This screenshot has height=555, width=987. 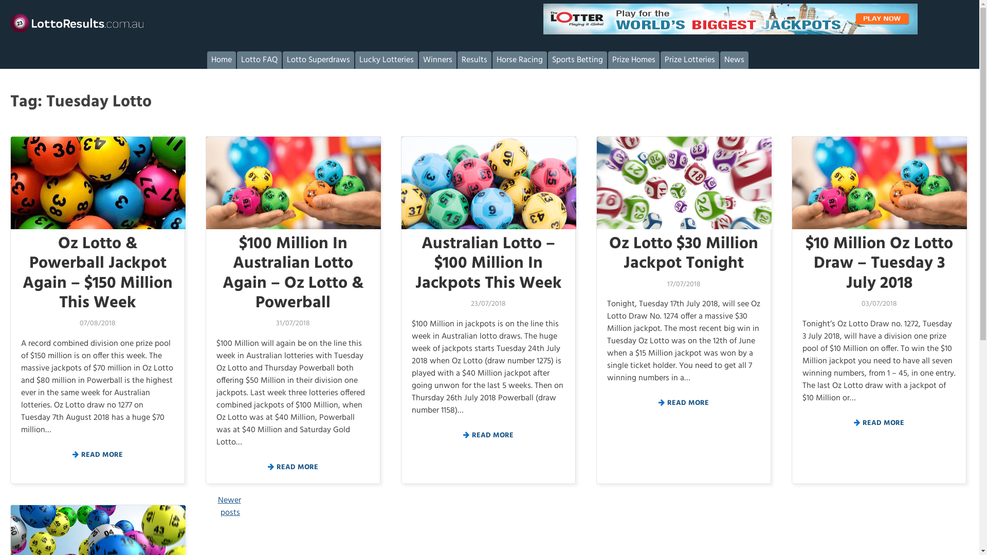 I want to click on Prize Homes, so click(x=633, y=60).